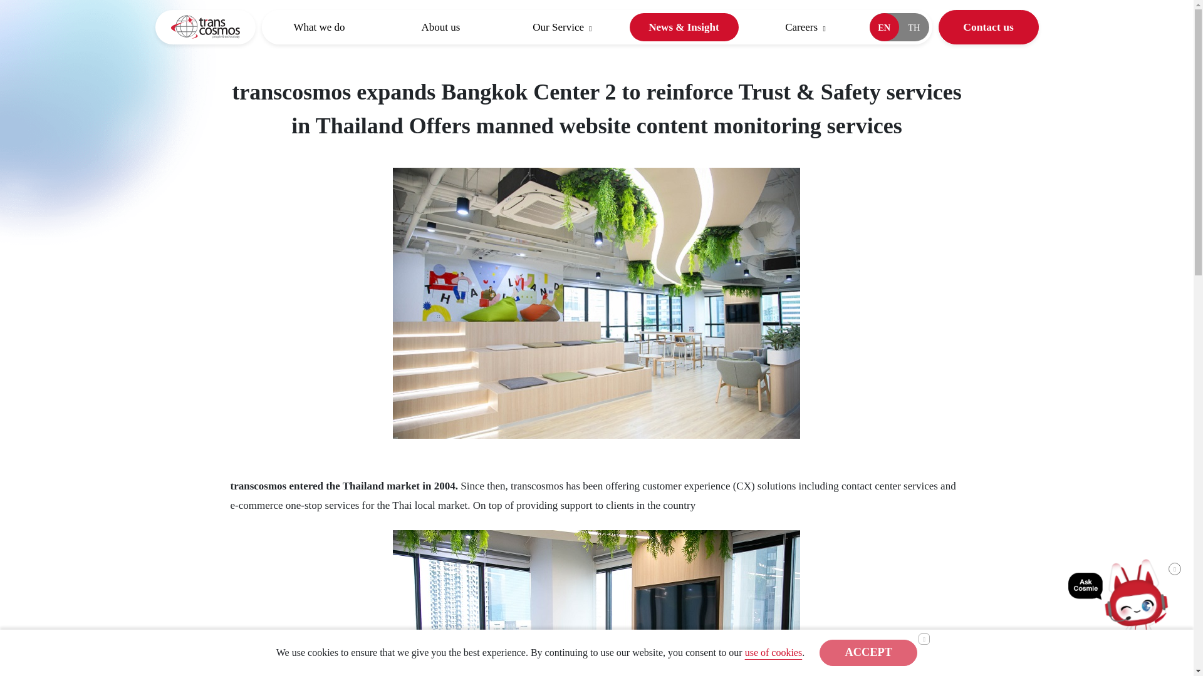  What do you see at coordinates (885, 26) in the screenshot?
I see `EN` at bounding box center [885, 26].